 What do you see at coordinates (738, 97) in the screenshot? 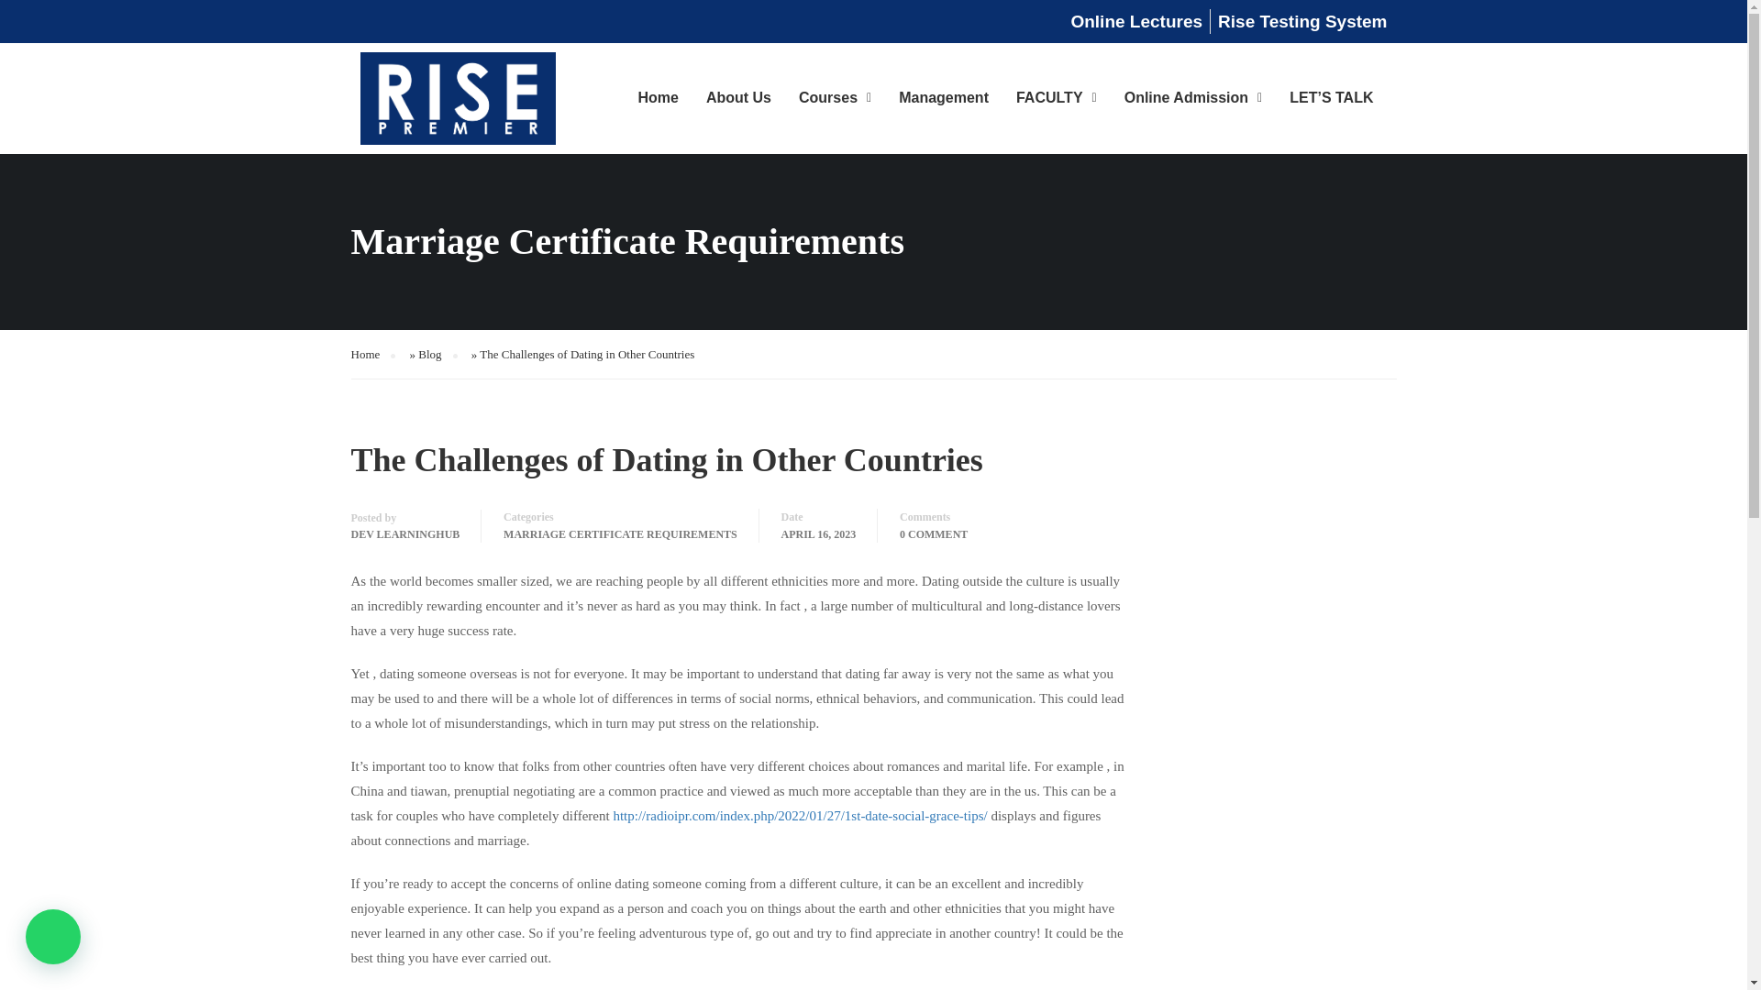
I see `About Us` at bounding box center [738, 97].